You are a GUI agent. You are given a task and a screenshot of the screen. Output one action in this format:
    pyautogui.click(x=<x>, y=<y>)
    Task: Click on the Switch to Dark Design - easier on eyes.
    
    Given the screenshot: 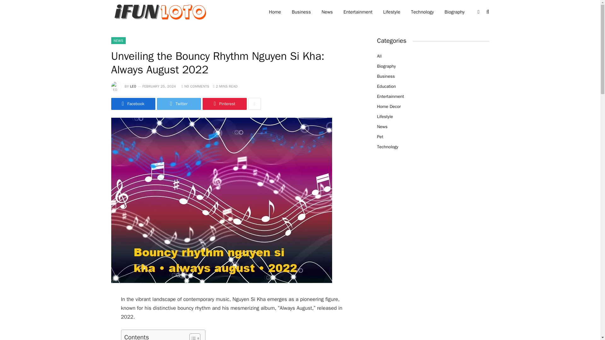 What is the action you would take?
    pyautogui.click(x=478, y=12)
    